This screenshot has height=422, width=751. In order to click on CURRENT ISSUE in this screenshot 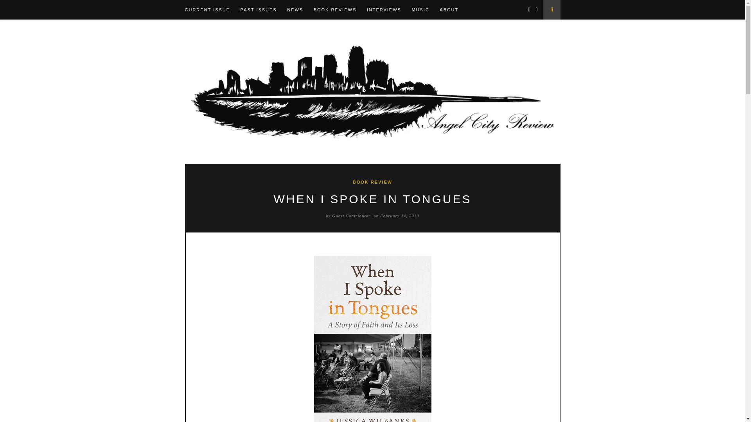, I will do `click(212, 9)`.